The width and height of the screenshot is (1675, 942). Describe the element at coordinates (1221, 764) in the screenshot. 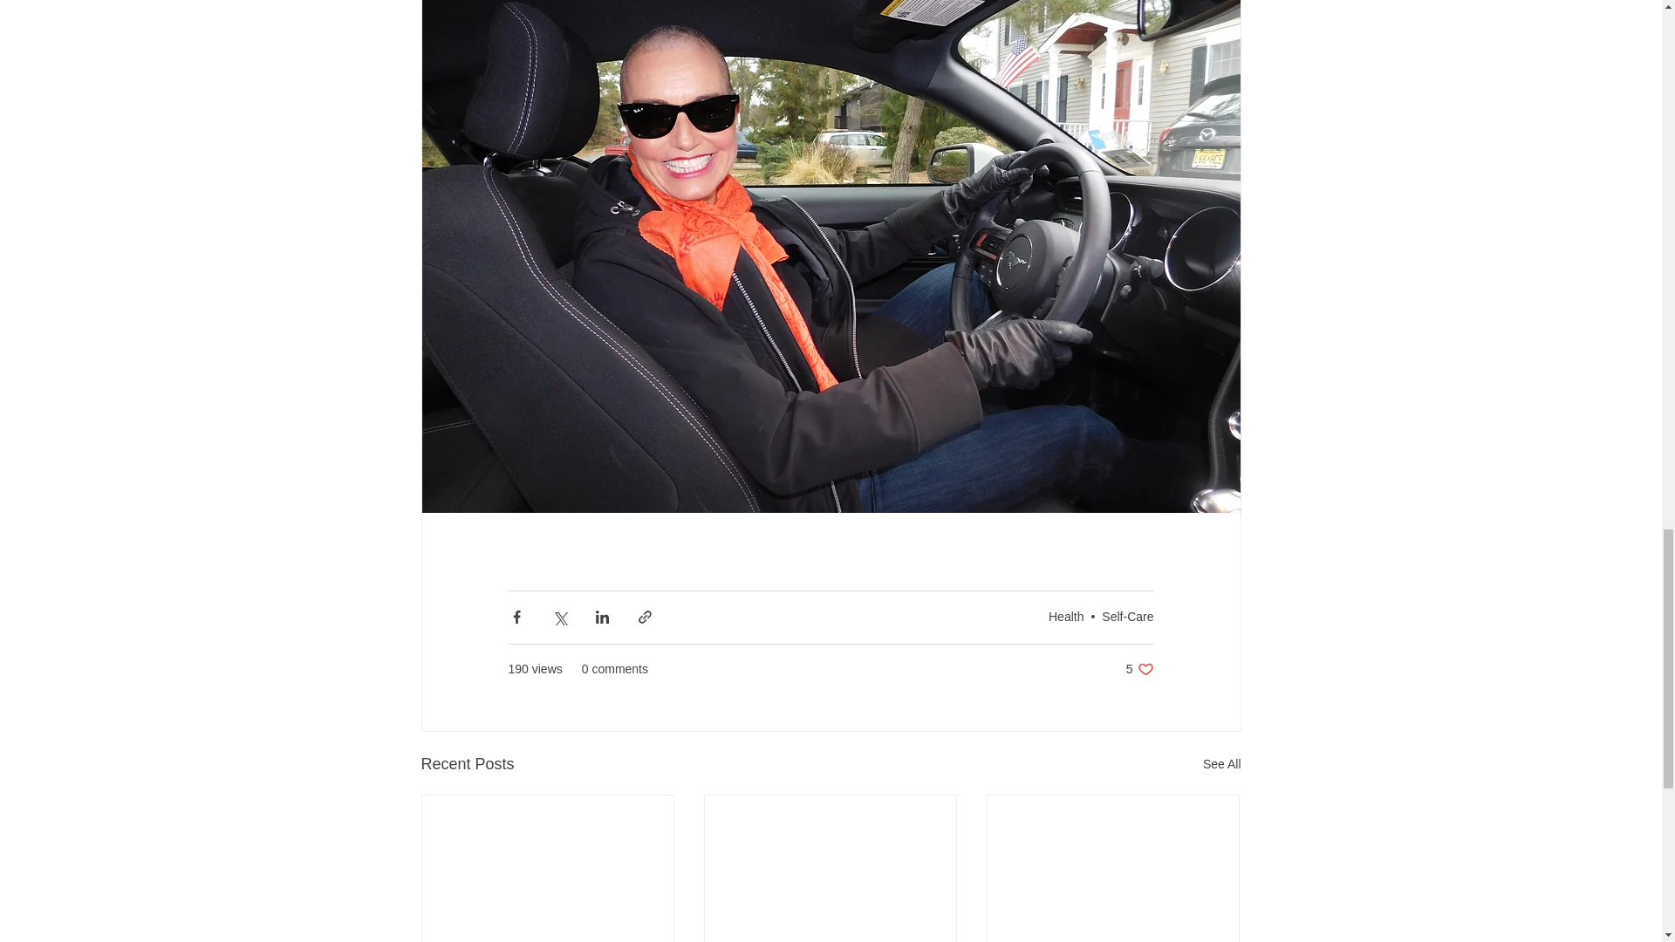

I see `See All` at that location.